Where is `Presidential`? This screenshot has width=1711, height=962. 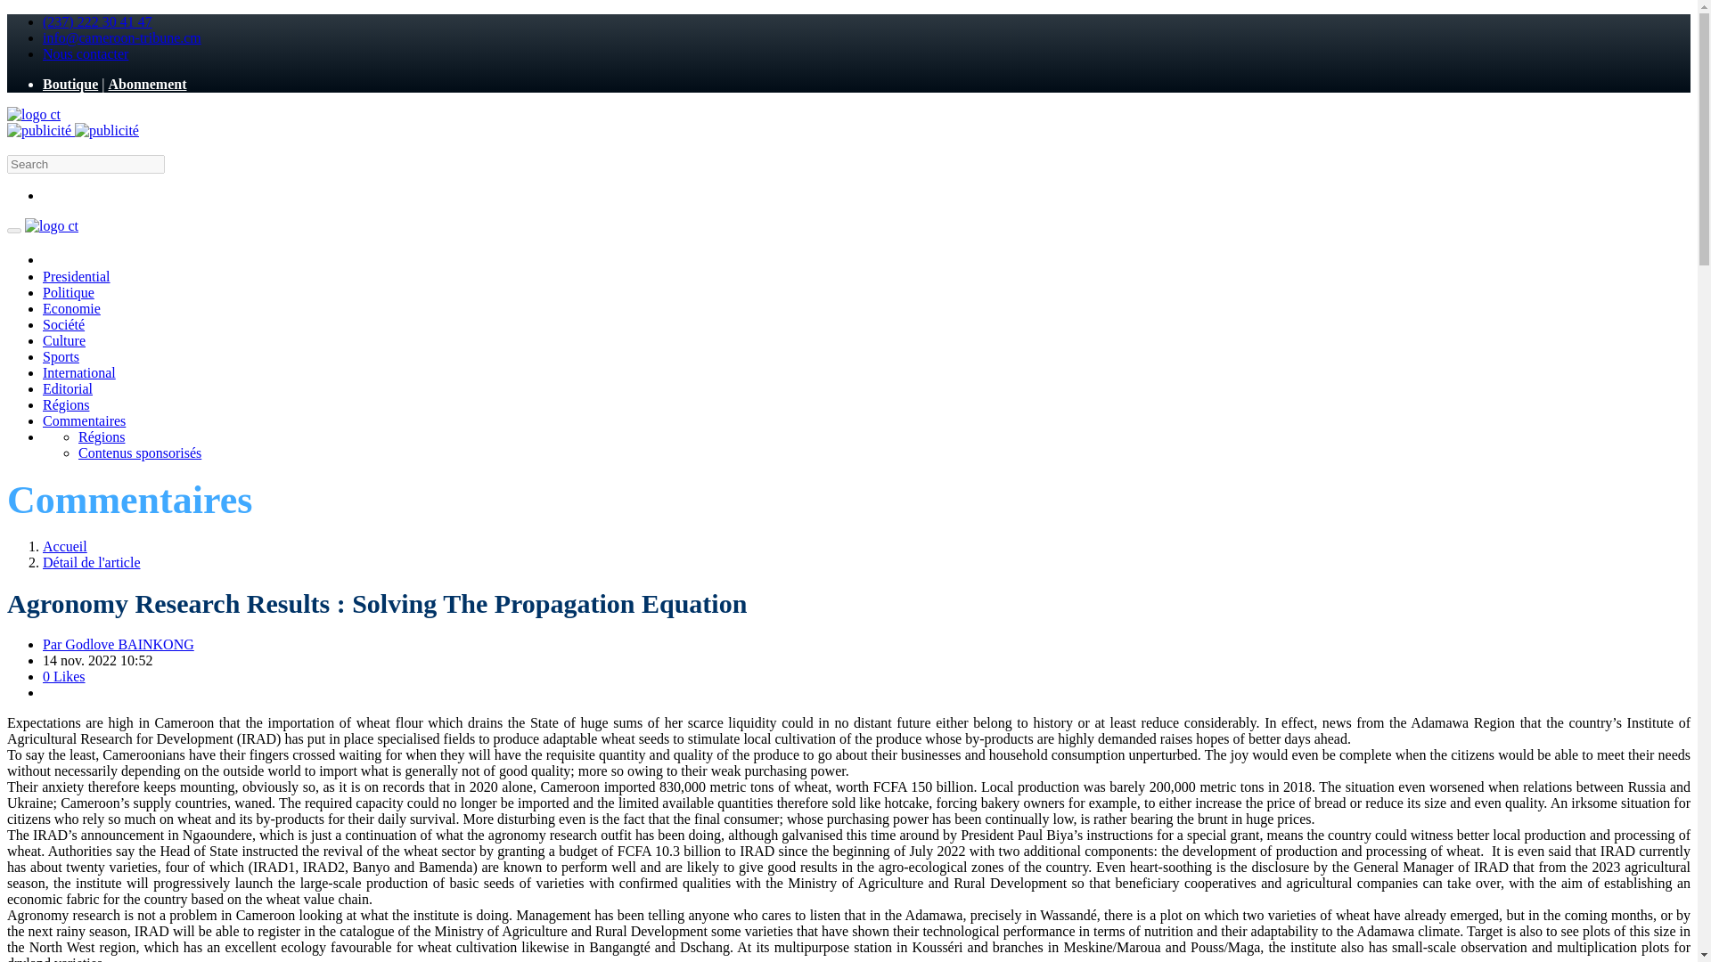
Presidential is located at coordinates (77, 276).